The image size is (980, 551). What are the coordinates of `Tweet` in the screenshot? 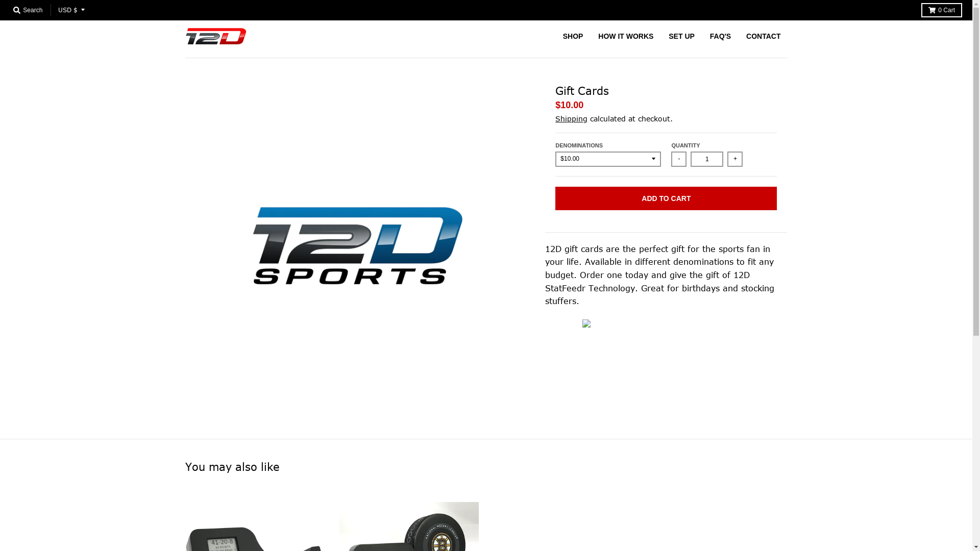 It's located at (560, 323).